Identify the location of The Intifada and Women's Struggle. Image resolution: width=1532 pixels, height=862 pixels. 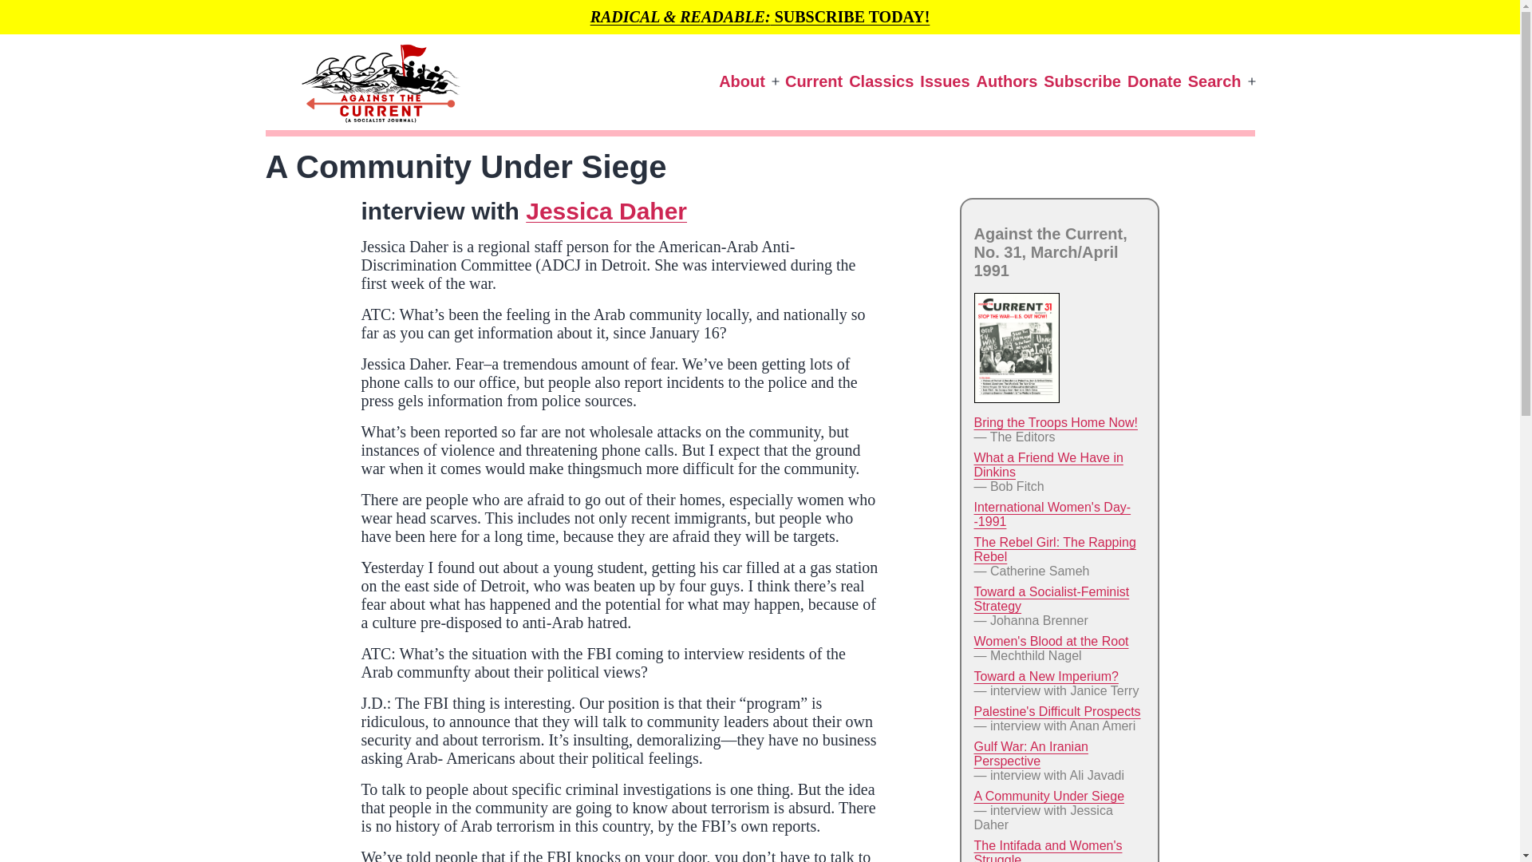
(1047, 850).